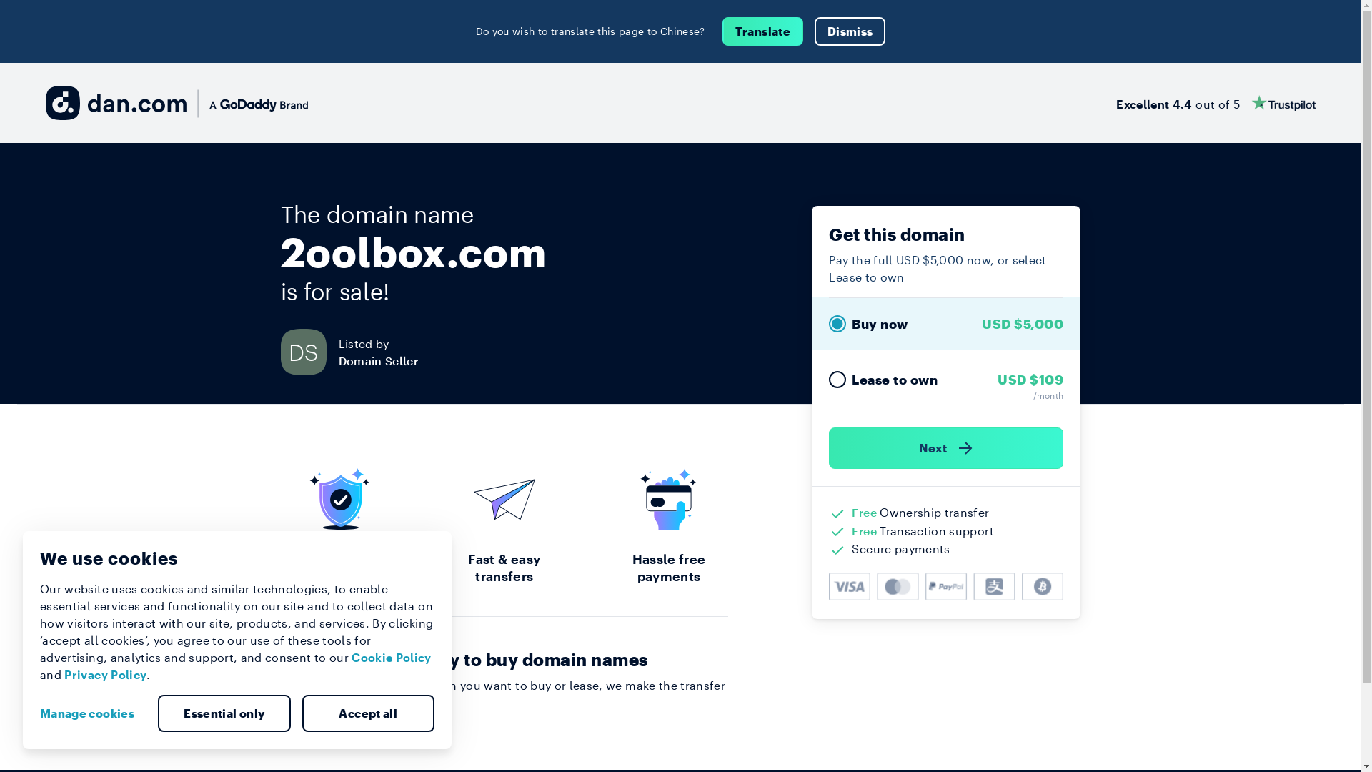 Image resolution: width=1372 pixels, height=772 pixels. What do you see at coordinates (763, 31) in the screenshot?
I see `Translate` at bounding box center [763, 31].